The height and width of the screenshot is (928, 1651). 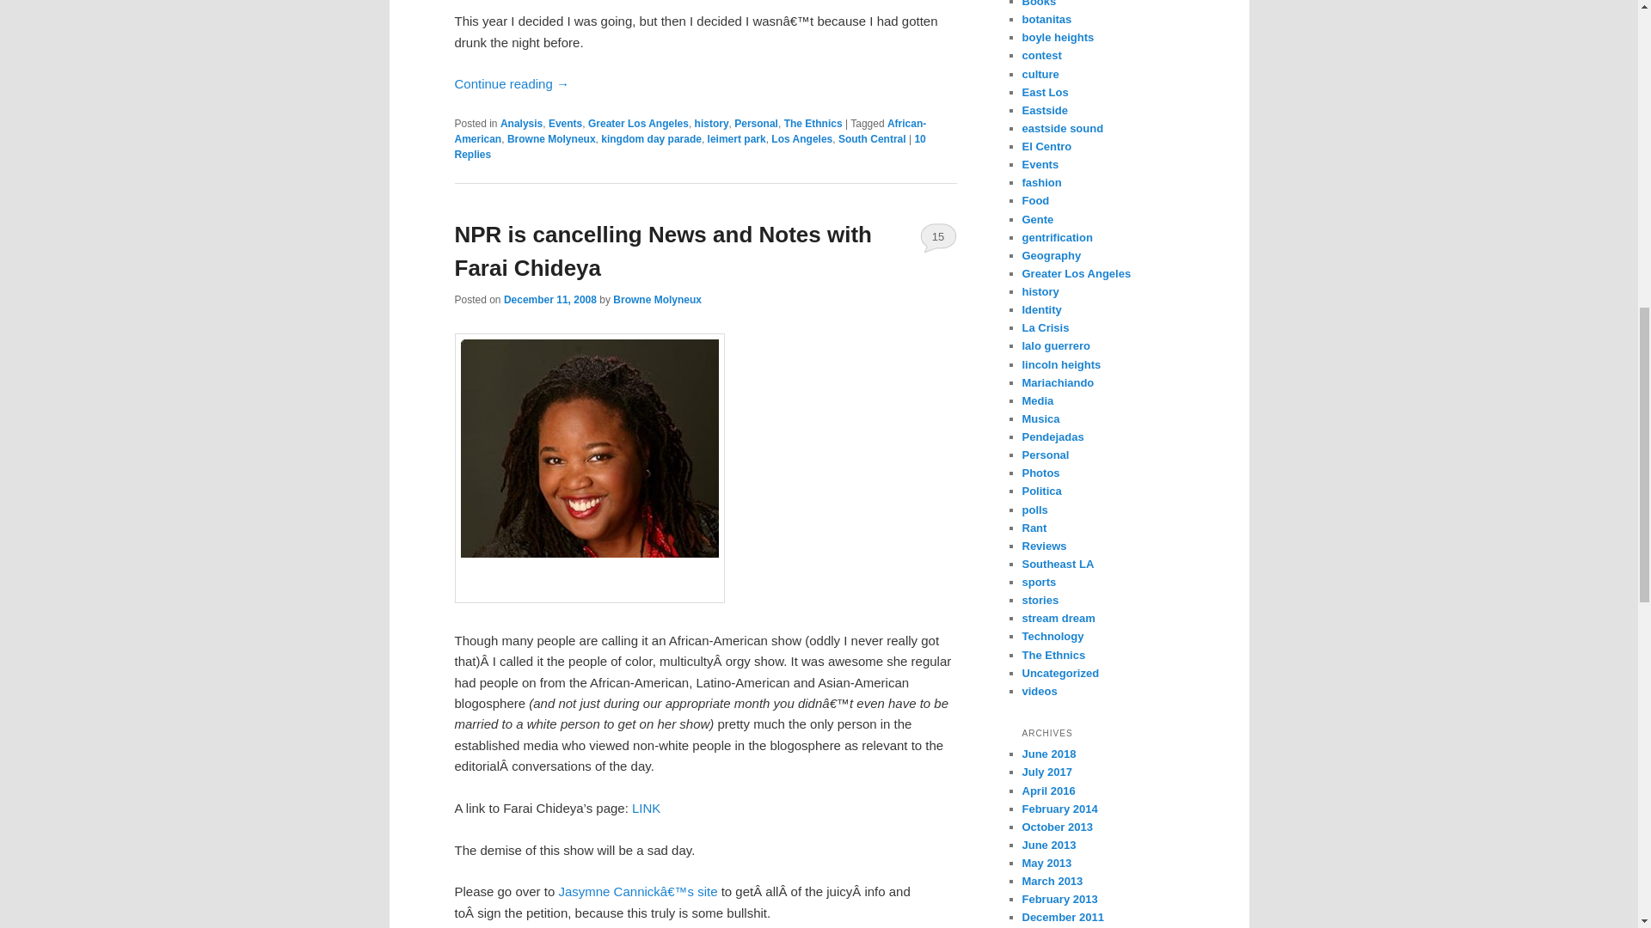 What do you see at coordinates (638, 124) in the screenshot?
I see `Greater Los Angeles` at bounding box center [638, 124].